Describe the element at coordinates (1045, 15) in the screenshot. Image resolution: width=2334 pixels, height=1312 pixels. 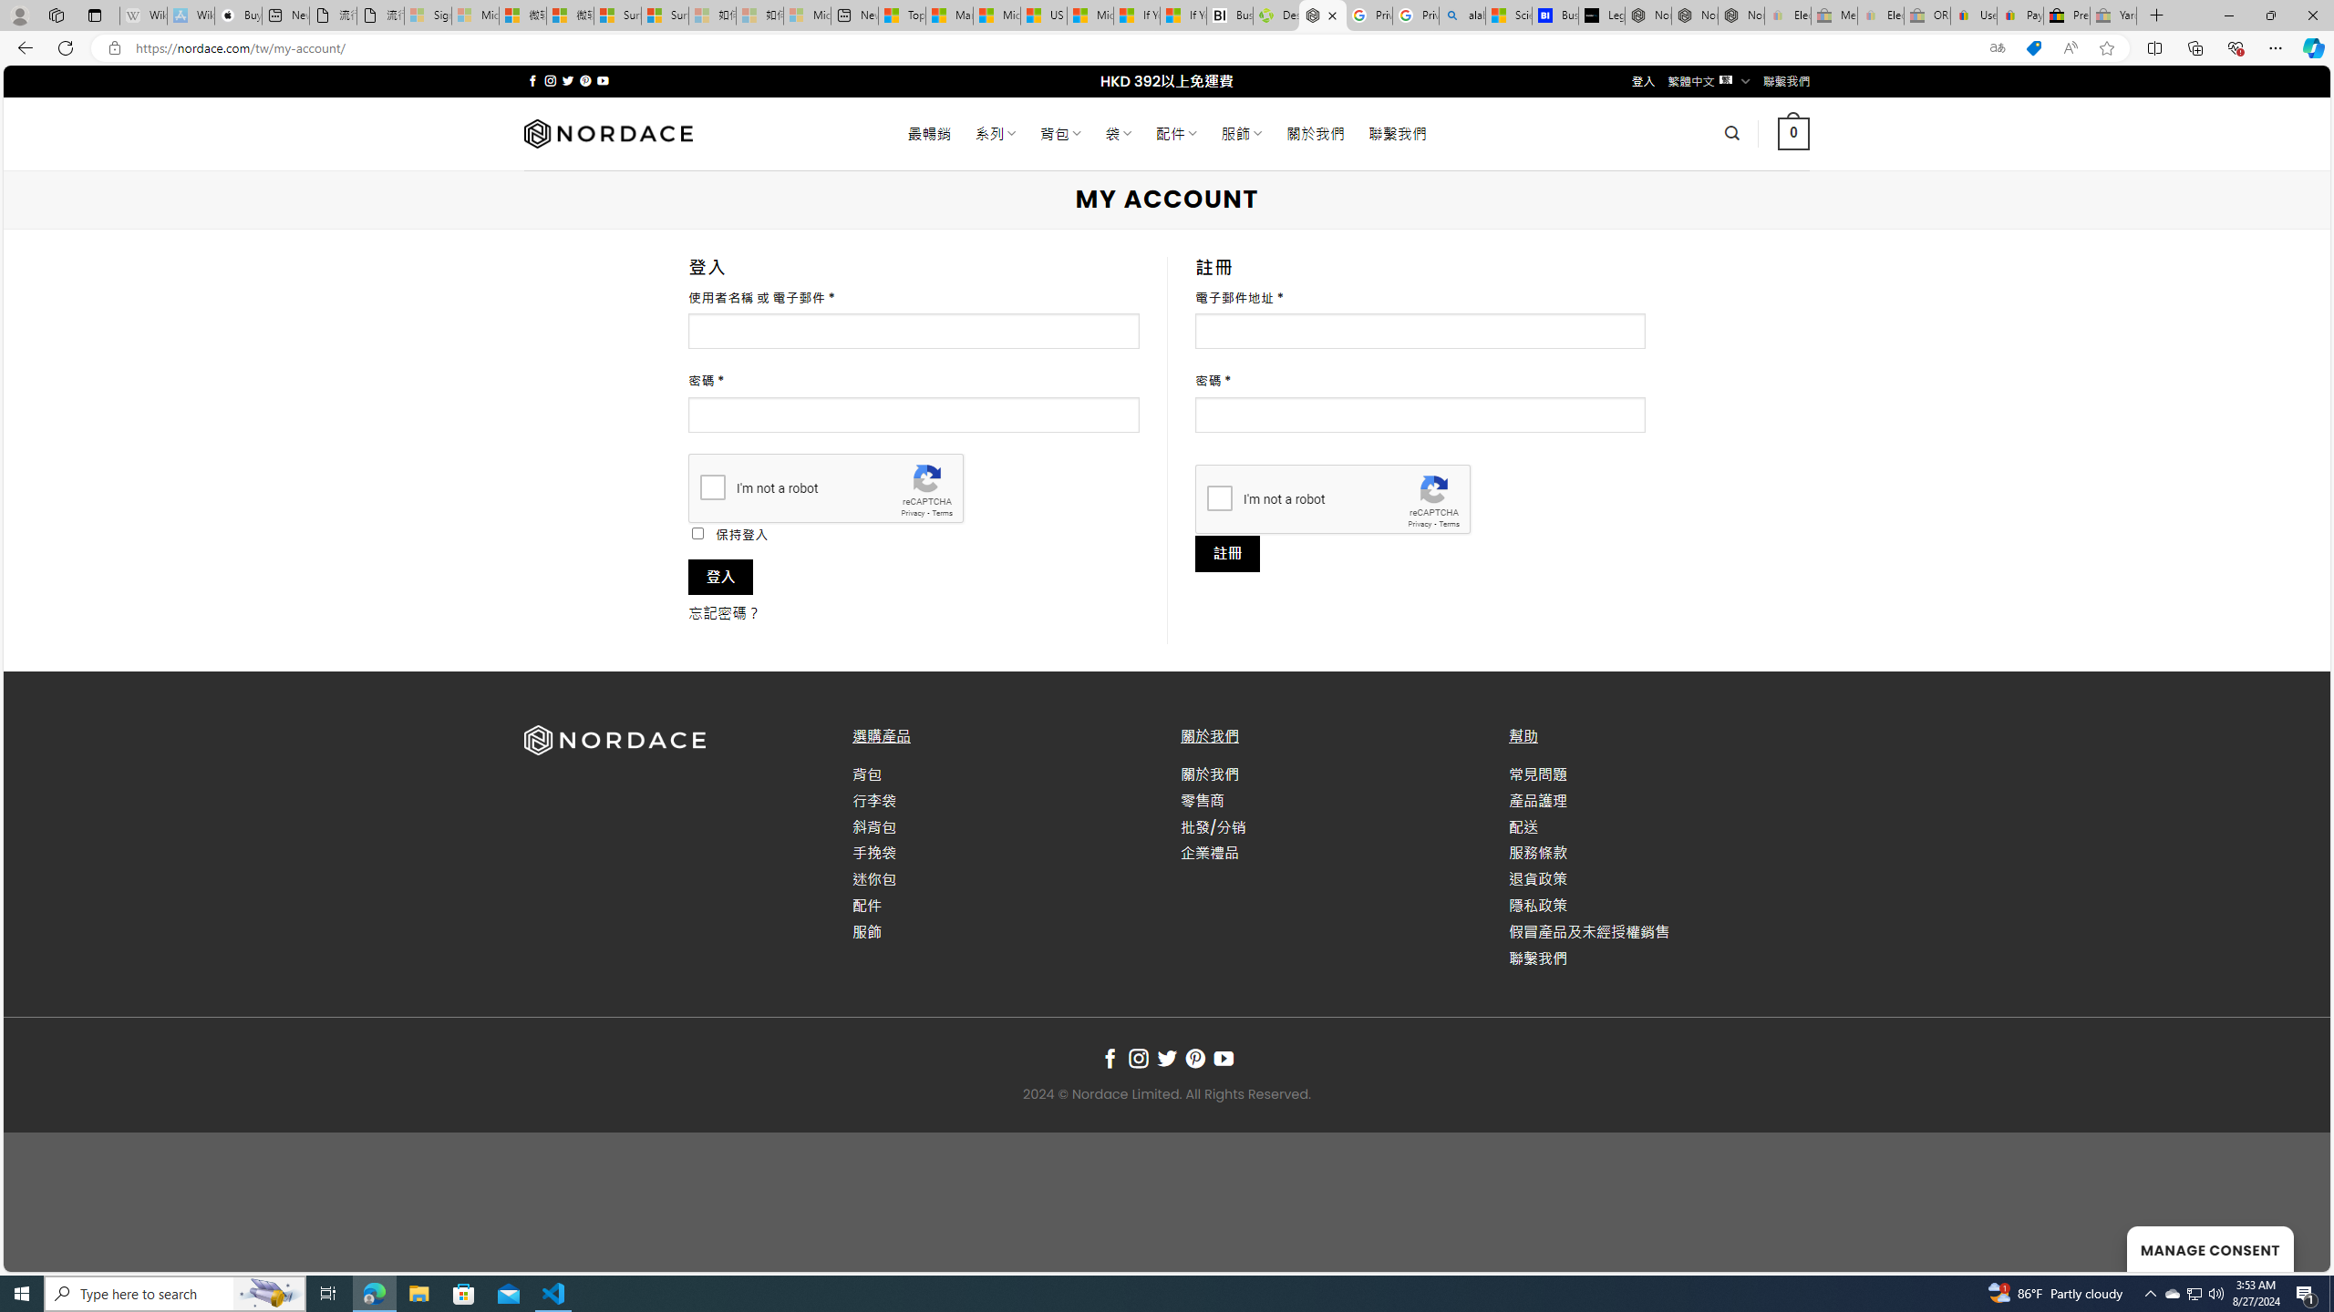
I see `US Heat Deaths Soared To Record High Last Year` at that location.